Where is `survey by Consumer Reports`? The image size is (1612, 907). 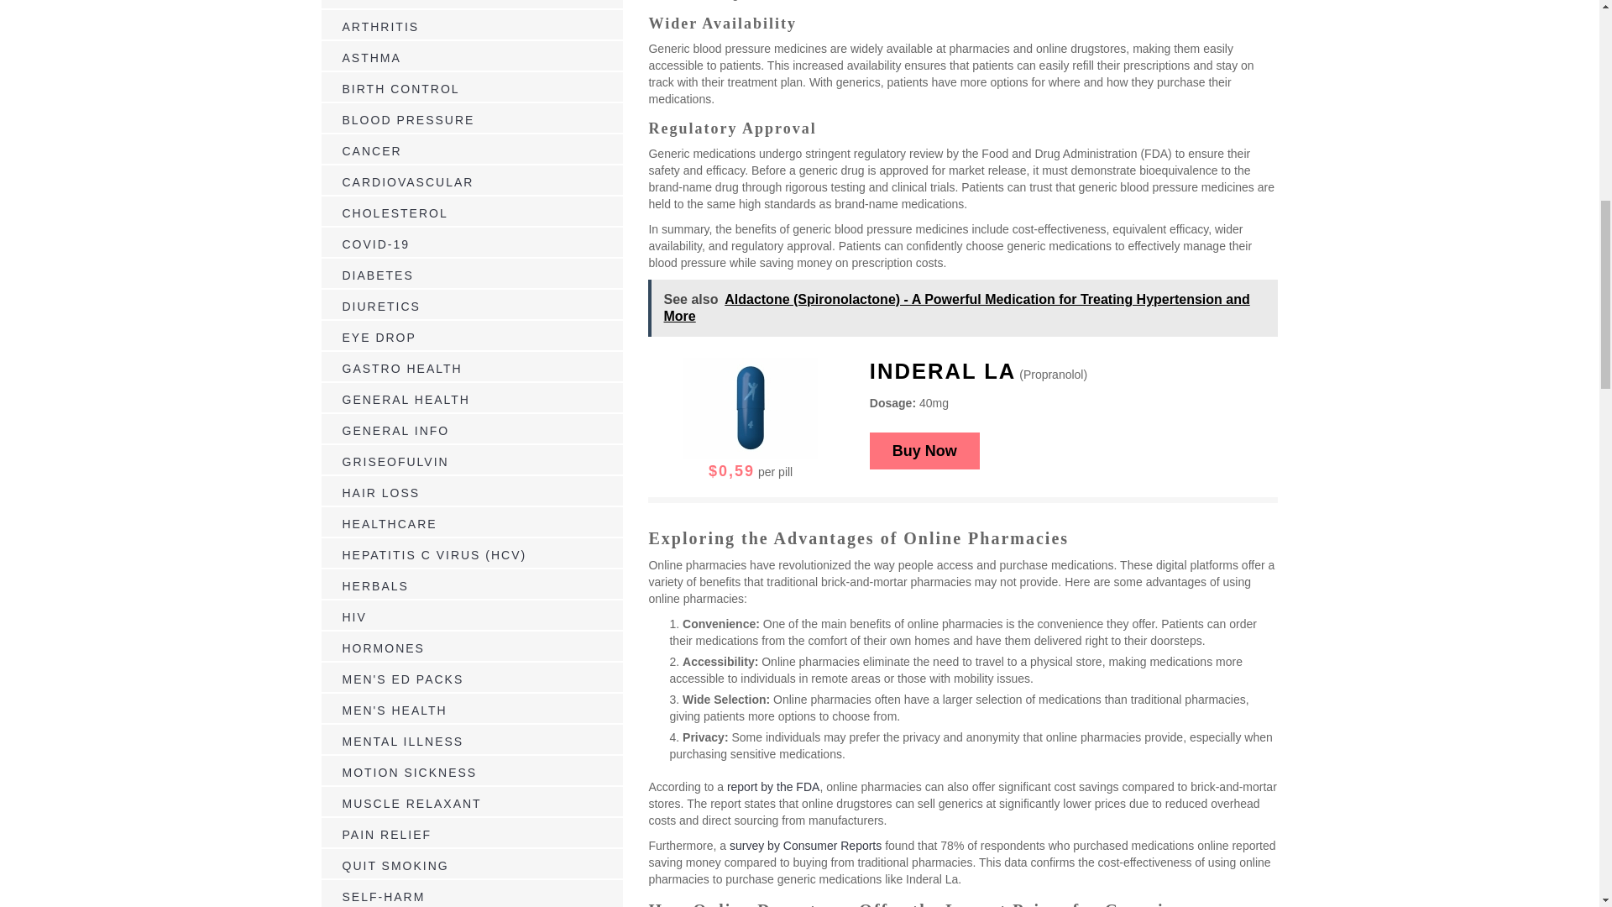 survey by Consumer Reports is located at coordinates (806, 846).